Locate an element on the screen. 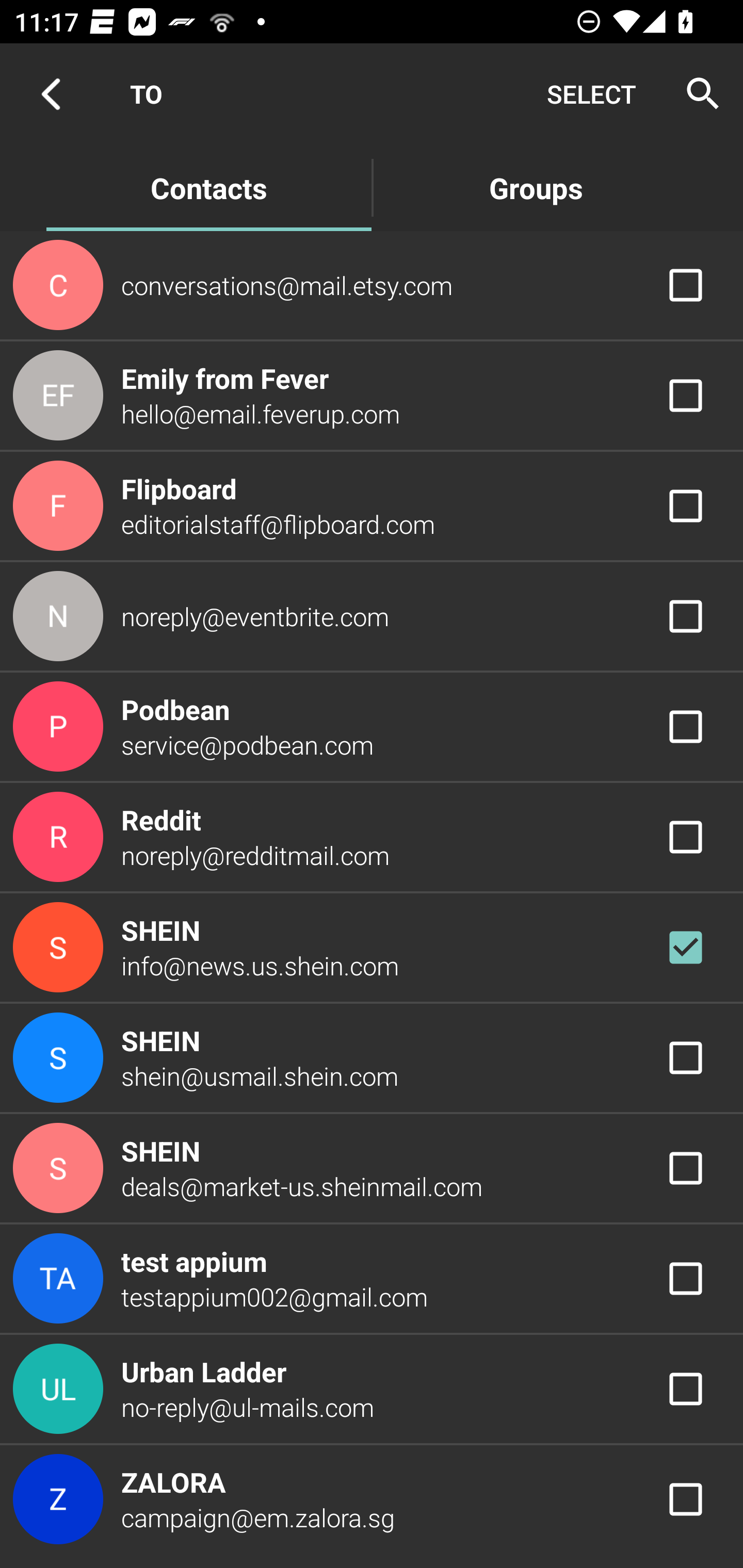 This screenshot has height=1568, width=743. ZALORA campaign@em.zalora.sg is located at coordinates (372, 1499).